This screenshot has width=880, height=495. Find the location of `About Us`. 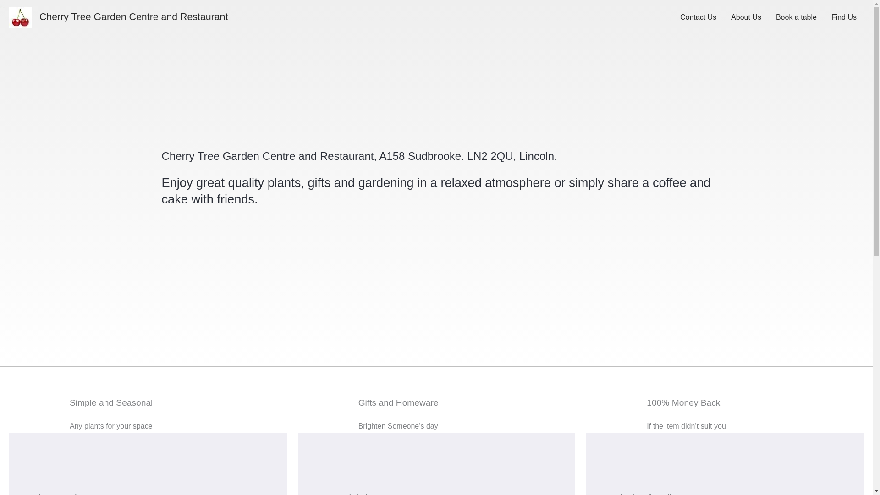

About Us is located at coordinates (746, 17).